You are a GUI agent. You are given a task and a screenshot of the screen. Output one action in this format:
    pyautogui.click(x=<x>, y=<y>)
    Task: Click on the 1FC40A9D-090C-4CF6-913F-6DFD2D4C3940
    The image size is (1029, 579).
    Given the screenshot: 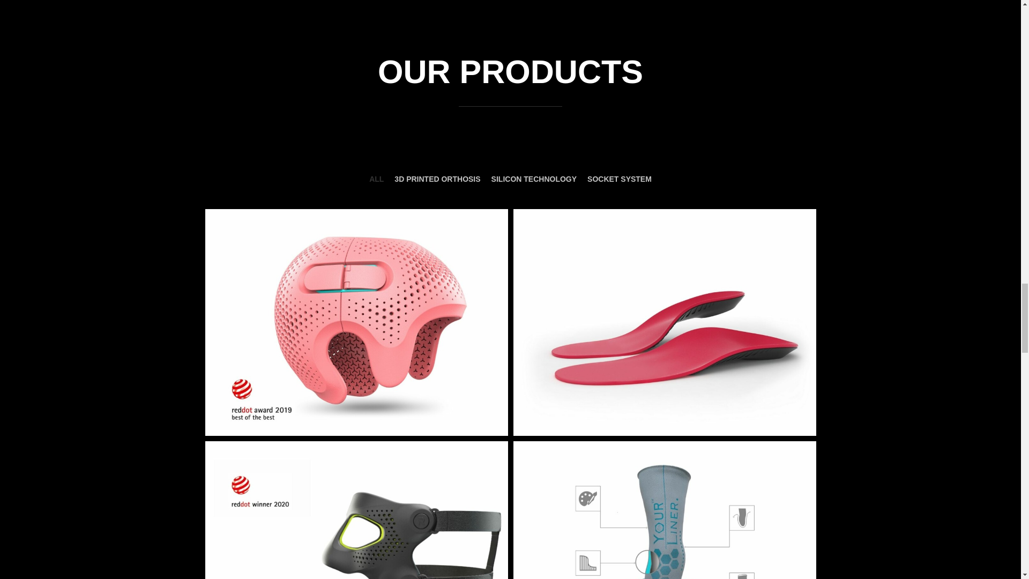 What is the action you would take?
    pyautogui.click(x=356, y=510)
    